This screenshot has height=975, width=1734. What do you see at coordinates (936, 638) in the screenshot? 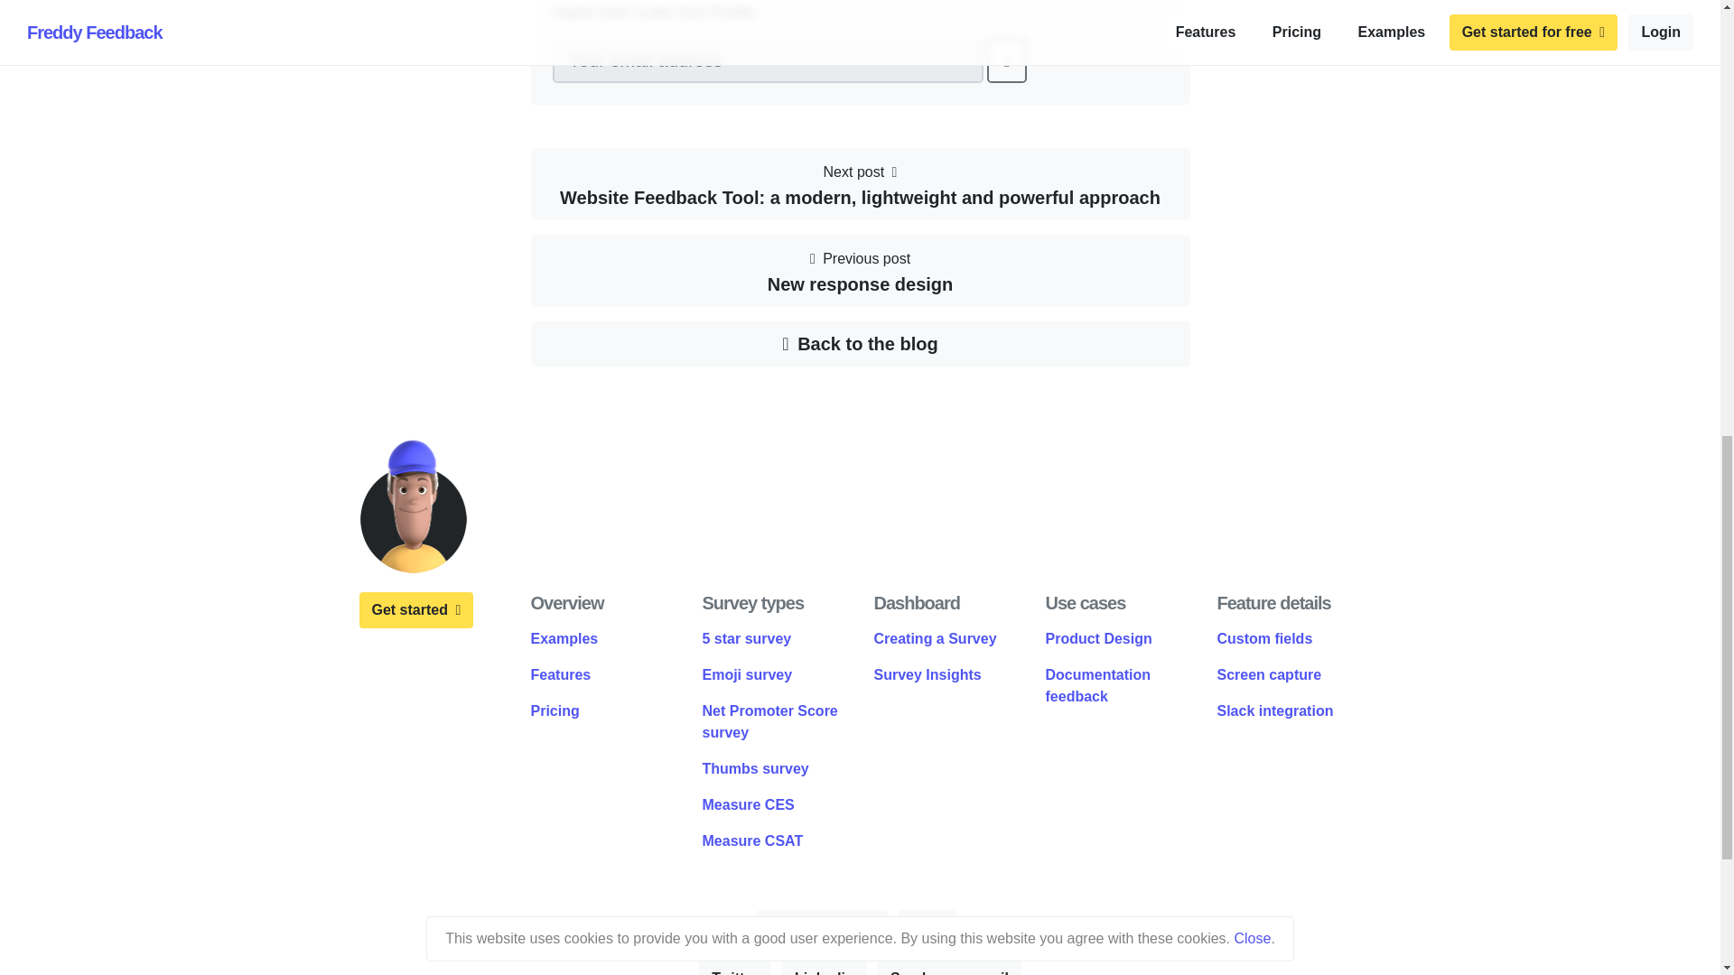
I see `Creating a Survey` at bounding box center [936, 638].